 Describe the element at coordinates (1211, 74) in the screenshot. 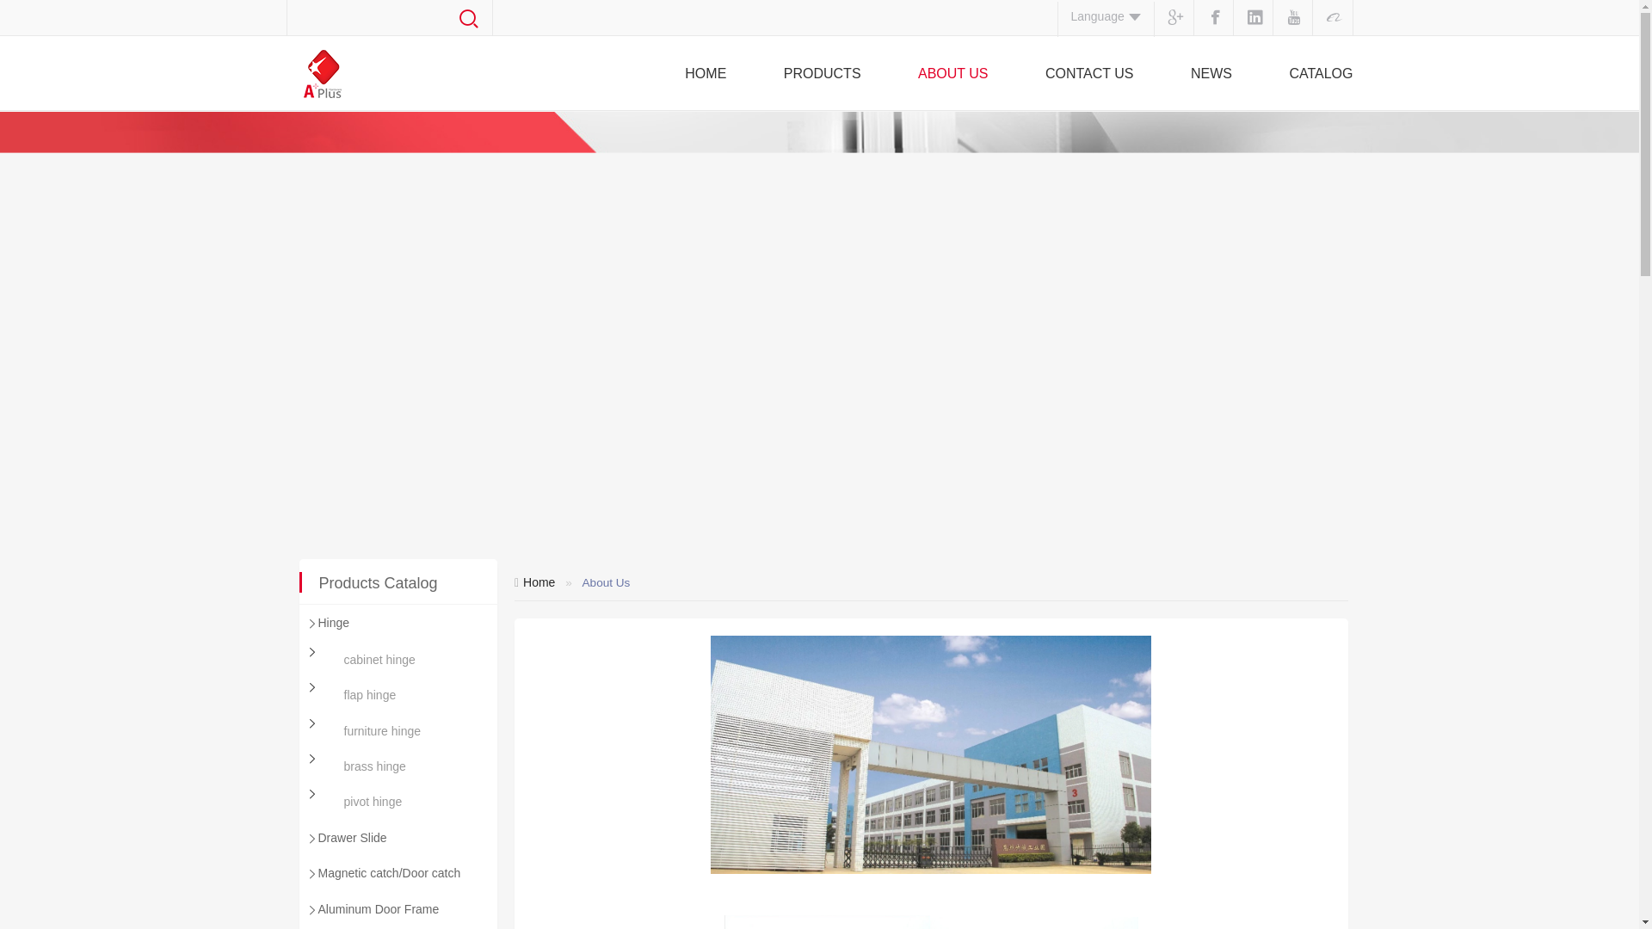

I see `NEWS` at that location.